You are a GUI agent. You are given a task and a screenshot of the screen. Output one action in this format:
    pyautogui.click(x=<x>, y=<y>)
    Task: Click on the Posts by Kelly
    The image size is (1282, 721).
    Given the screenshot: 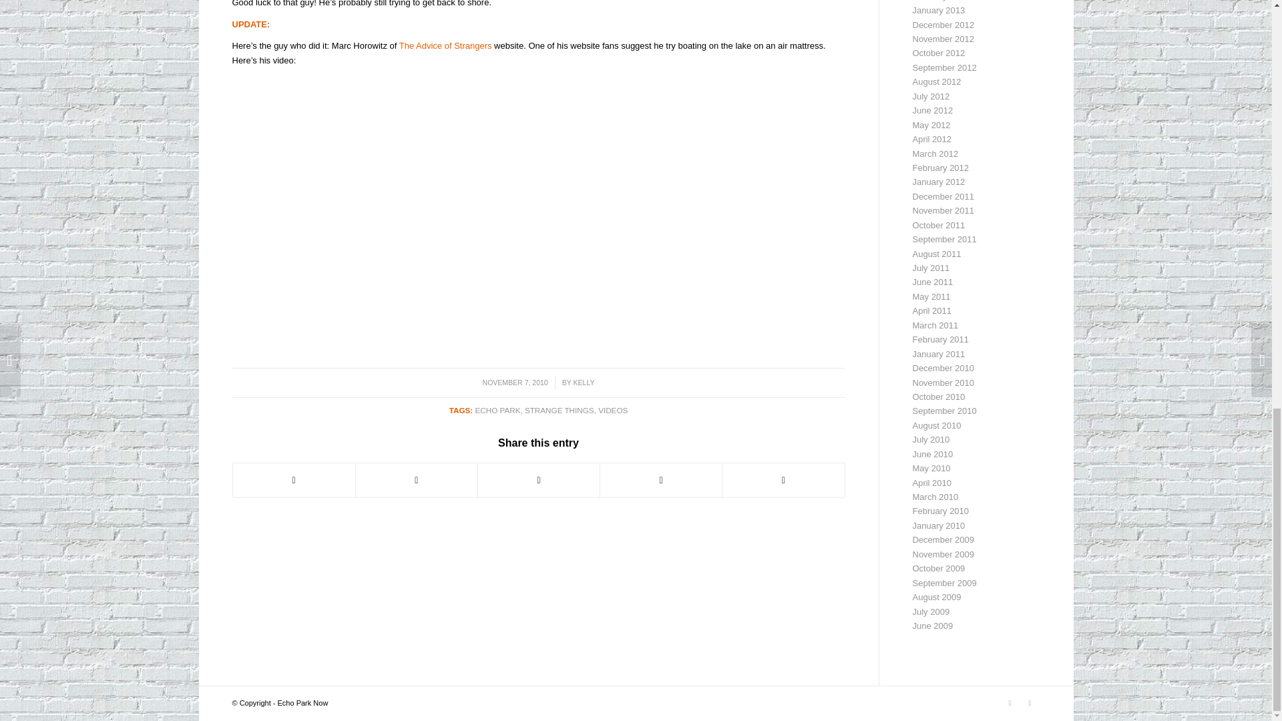 What is the action you would take?
    pyautogui.click(x=584, y=382)
    